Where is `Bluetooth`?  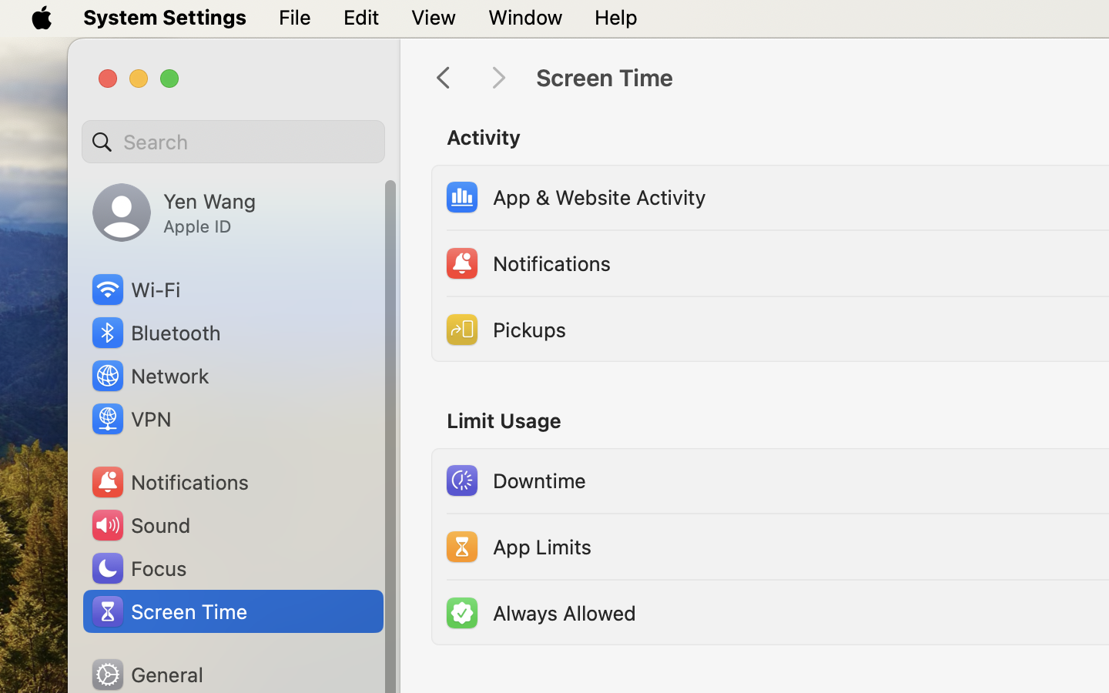
Bluetooth is located at coordinates (156, 333).